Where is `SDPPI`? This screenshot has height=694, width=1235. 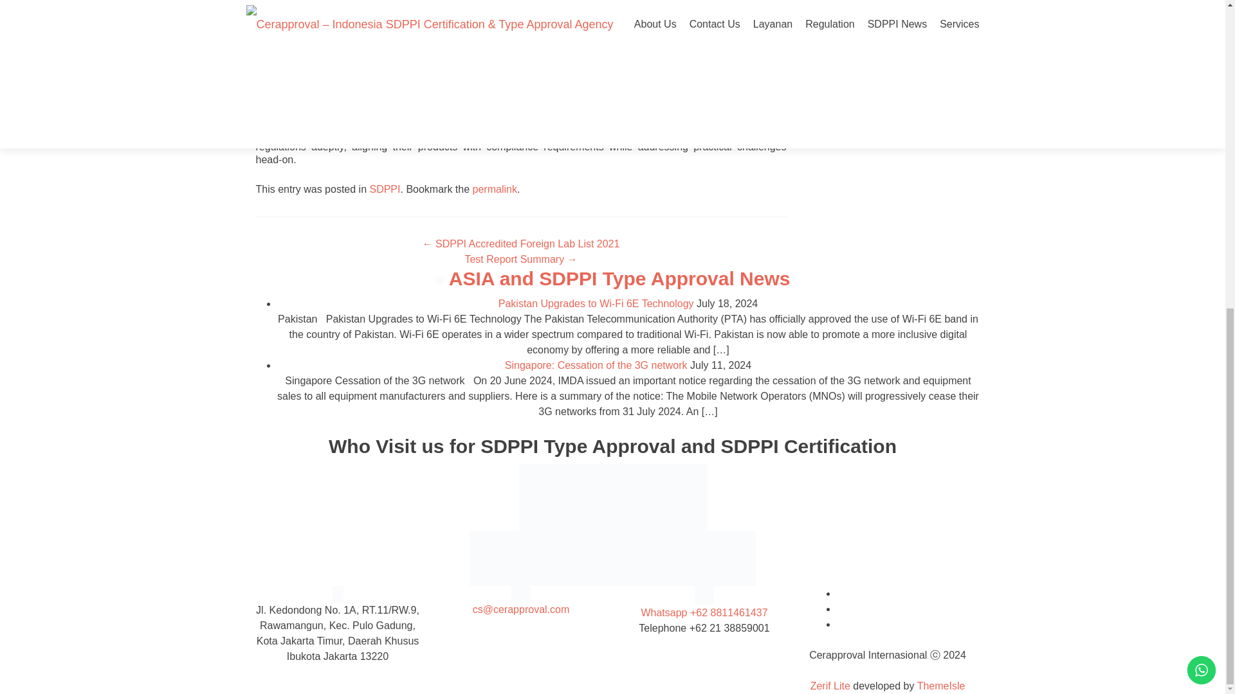
SDPPI is located at coordinates (385, 189).